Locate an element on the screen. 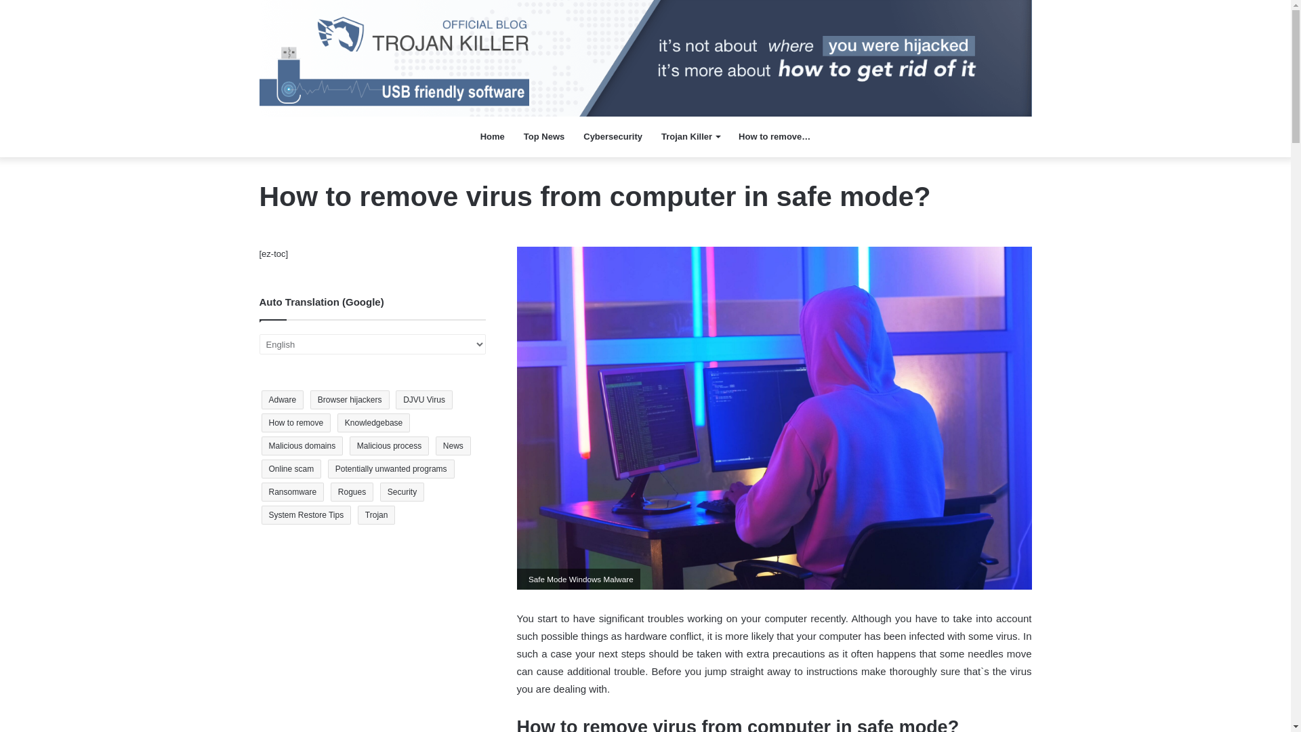  Adware is located at coordinates (283, 399).